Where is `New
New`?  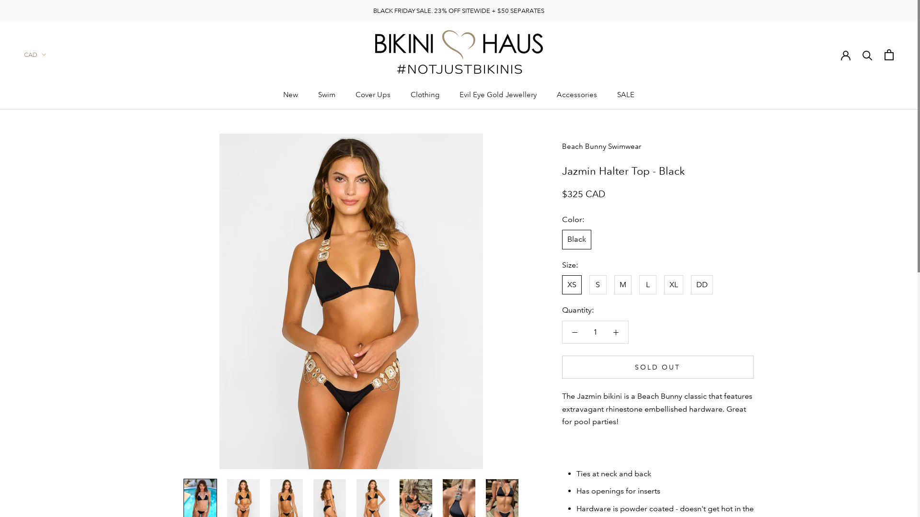
New
New is located at coordinates (290, 95).